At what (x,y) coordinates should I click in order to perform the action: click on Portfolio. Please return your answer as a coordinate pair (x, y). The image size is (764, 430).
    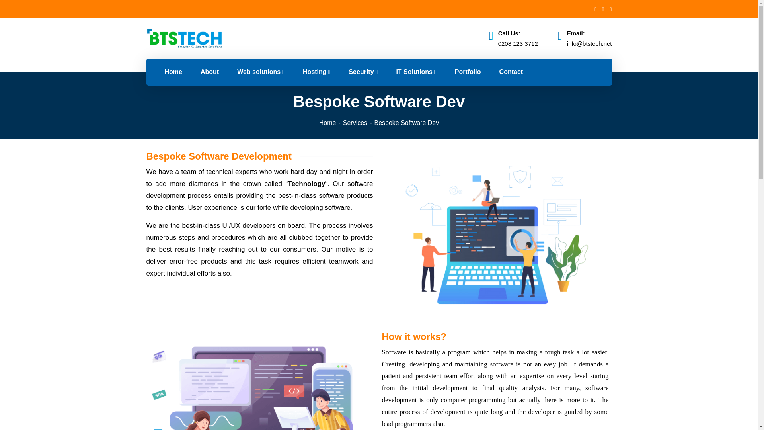
    Looking at the image, I should click on (468, 72).